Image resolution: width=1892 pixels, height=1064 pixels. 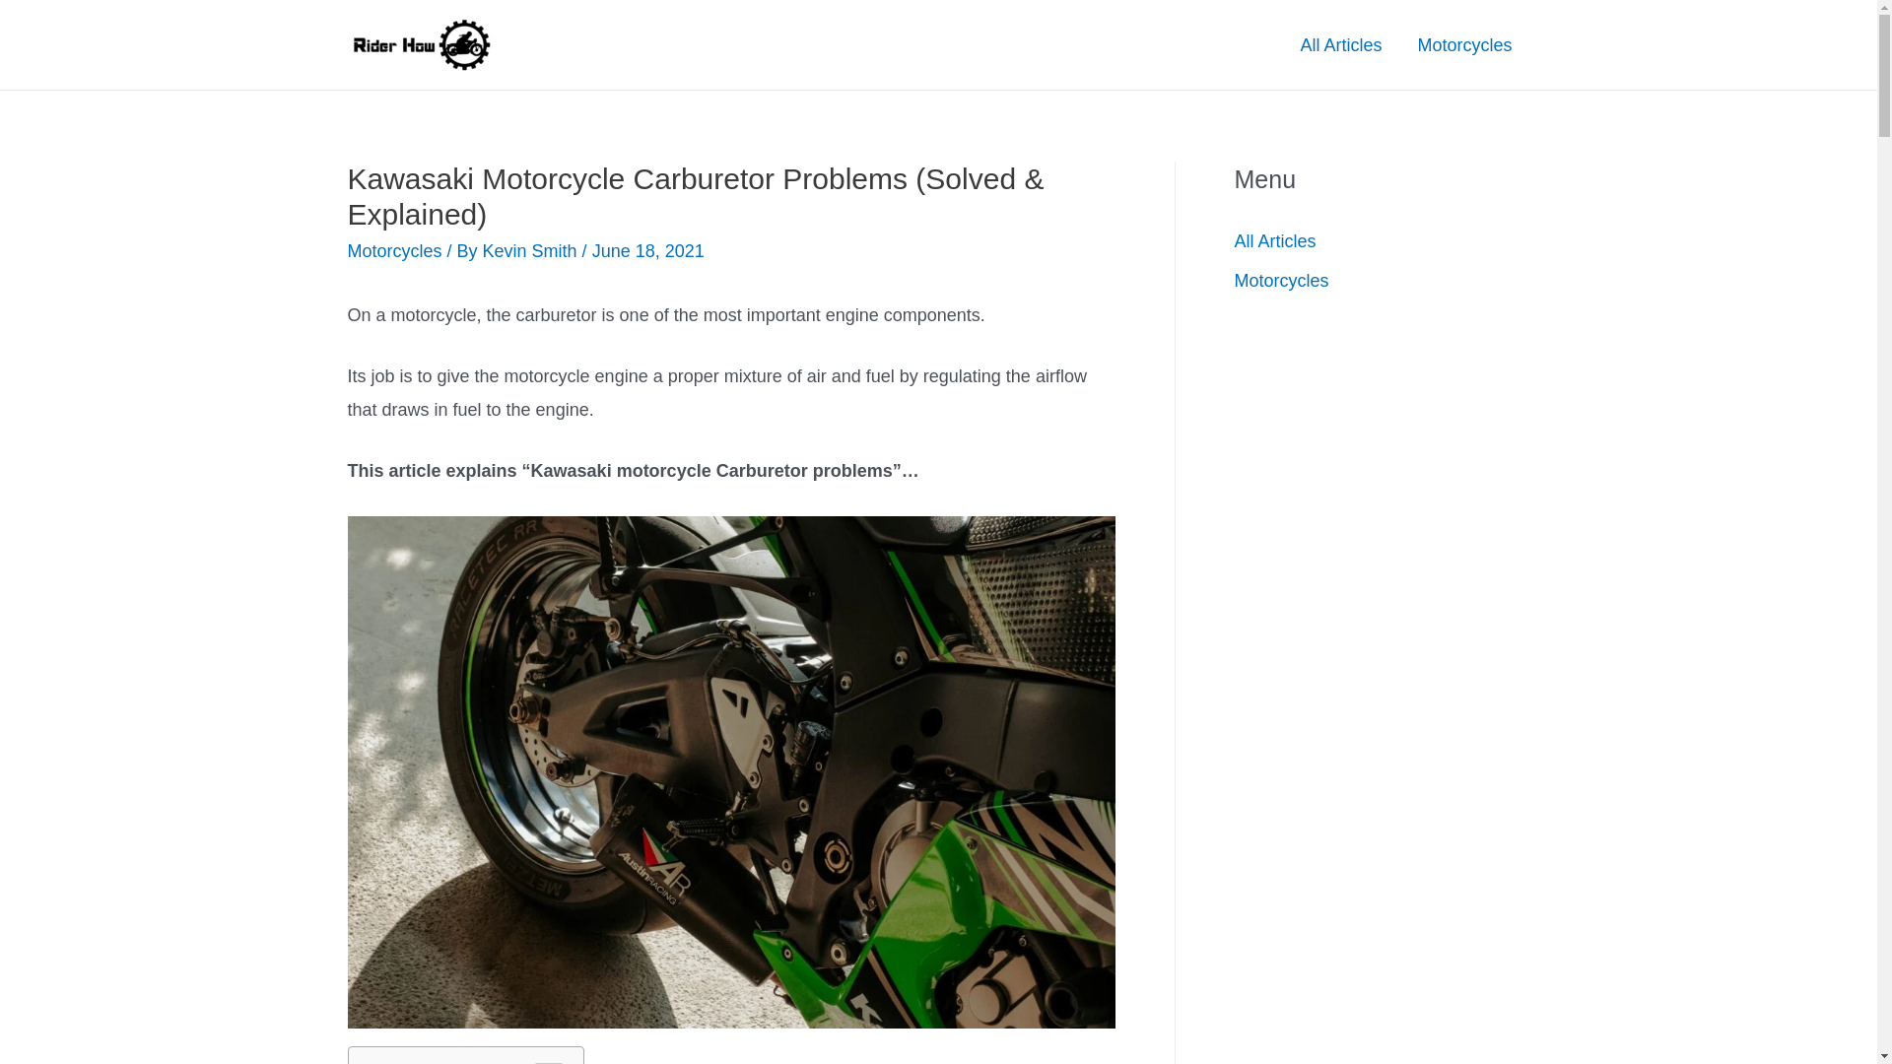 I want to click on Motorcycles, so click(x=393, y=250).